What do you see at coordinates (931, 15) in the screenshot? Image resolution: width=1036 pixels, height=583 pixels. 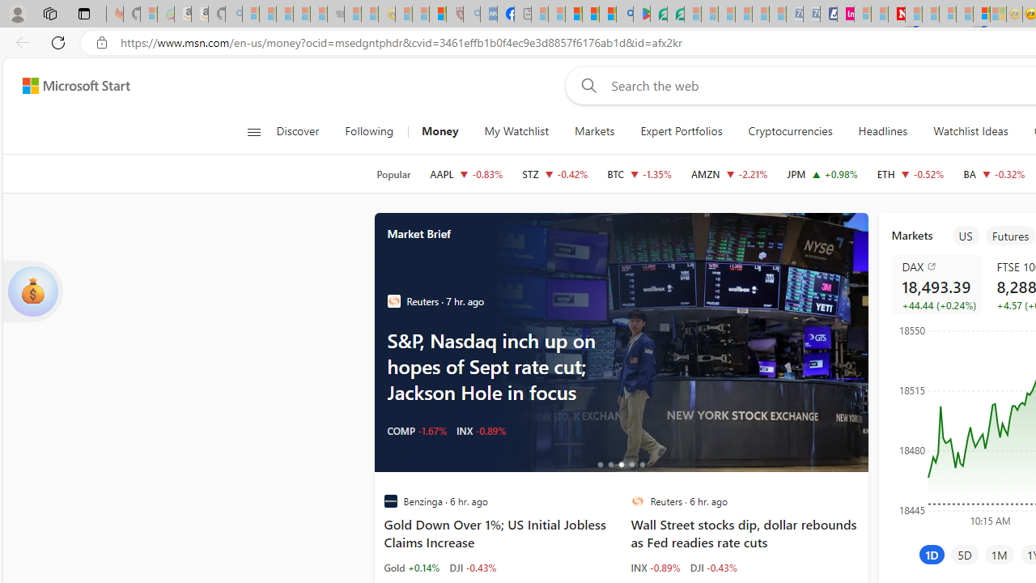 I see `14 Common Myths Debunked By Scientific Facts - Sleeping` at bounding box center [931, 15].